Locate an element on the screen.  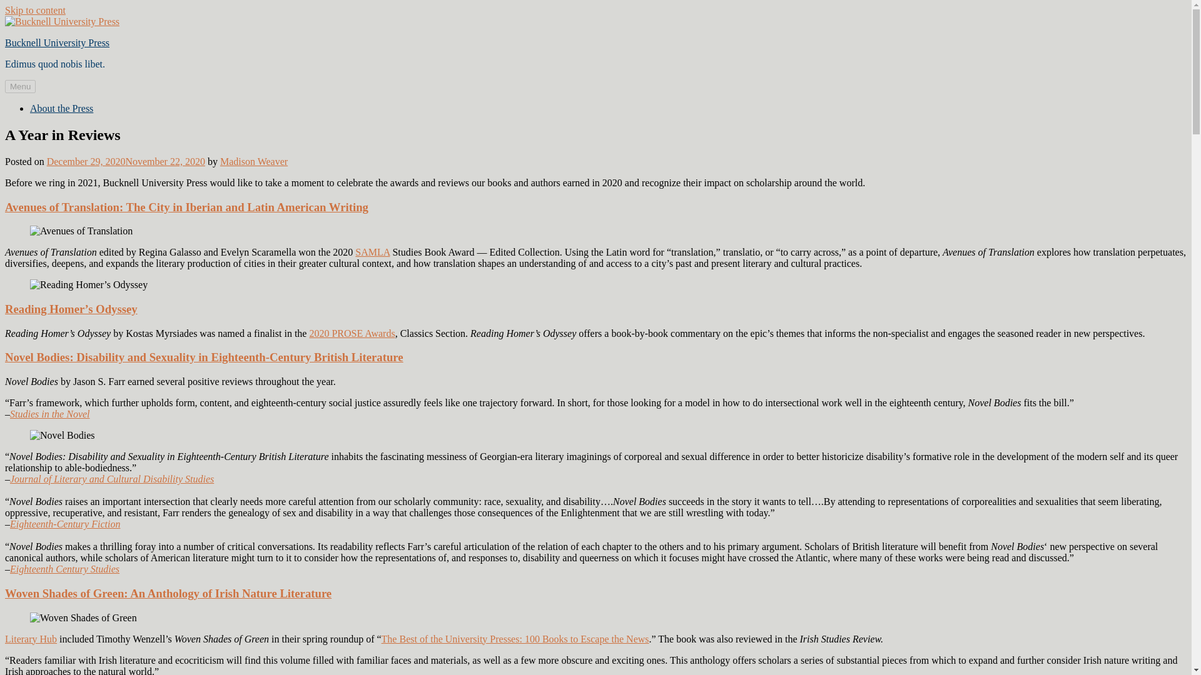
2020 PROSE Awards is located at coordinates (352, 333).